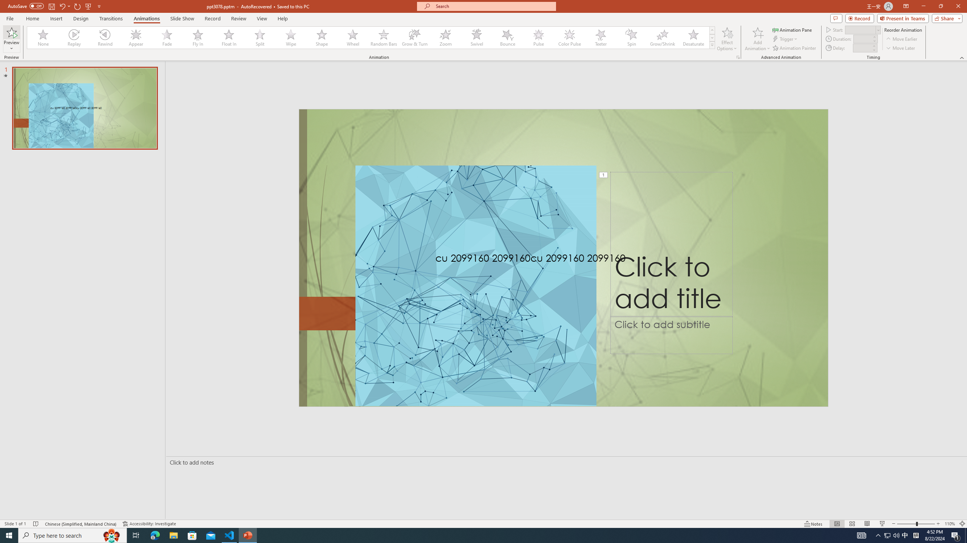 This screenshot has width=967, height=543. What do you see at coordinates (631, 38) in the screenshot?
I see `Spin` at bounding box center [631, 38].